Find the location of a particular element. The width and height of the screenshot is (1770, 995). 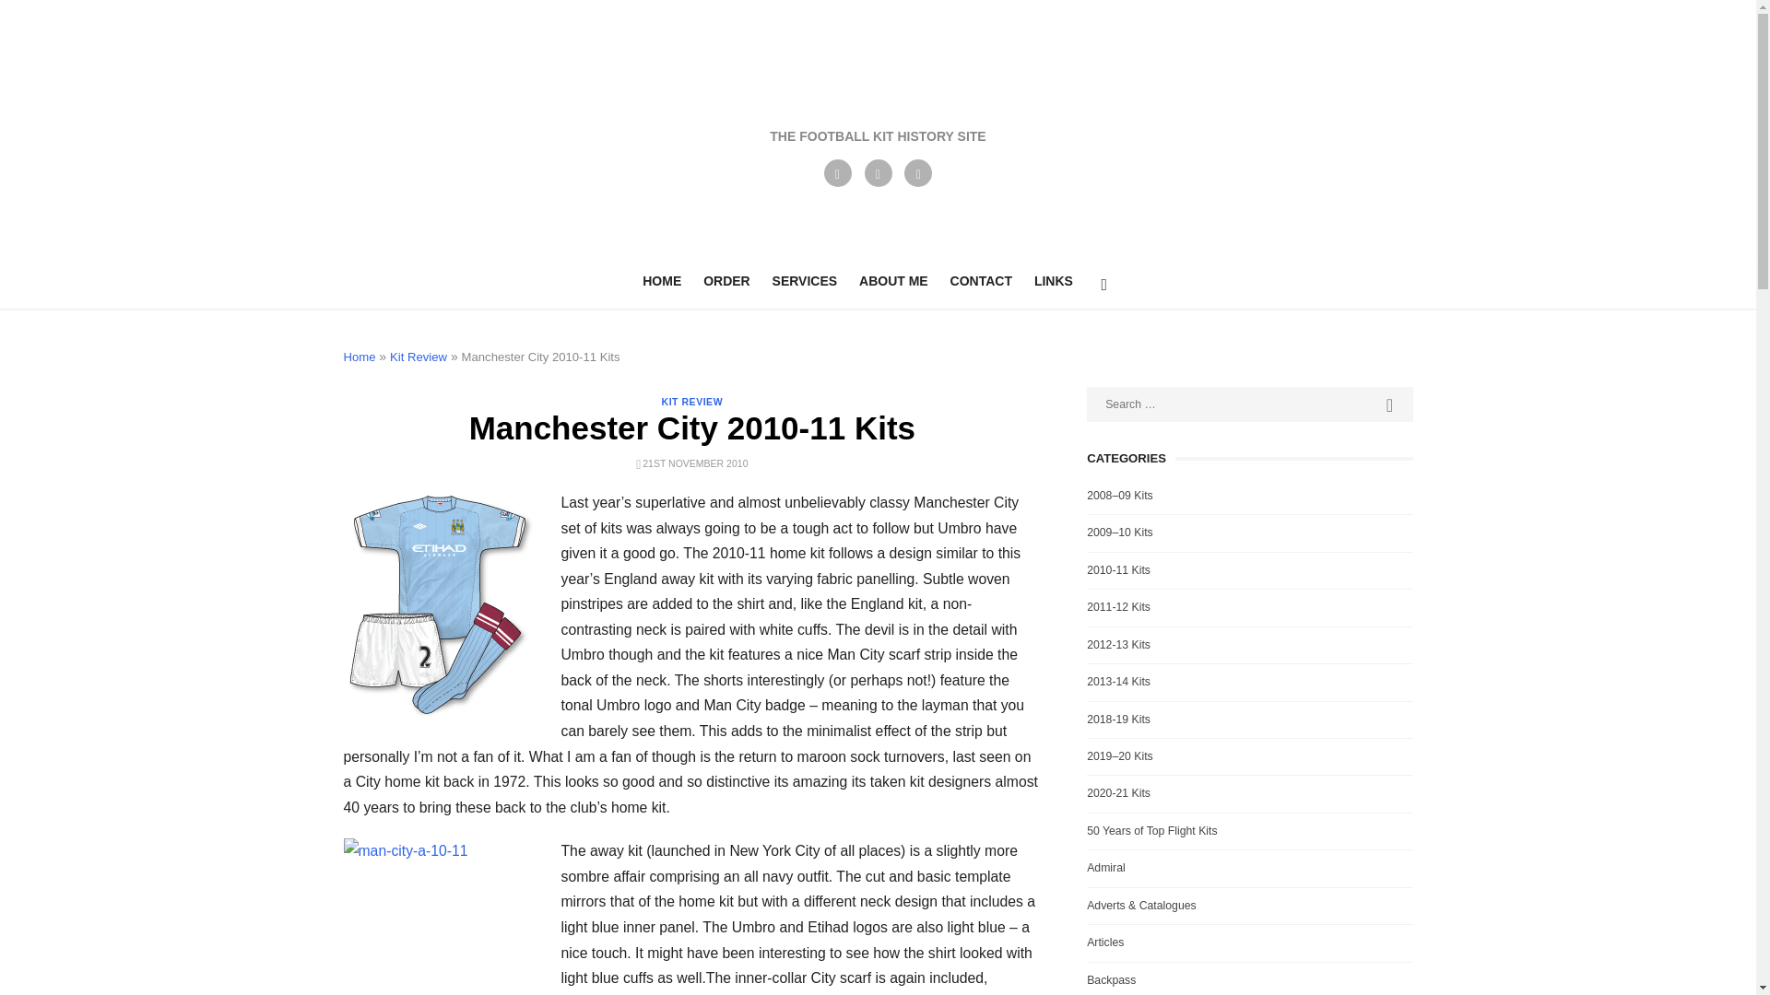

KIT REVIEW is located at coordinates (693, 401).